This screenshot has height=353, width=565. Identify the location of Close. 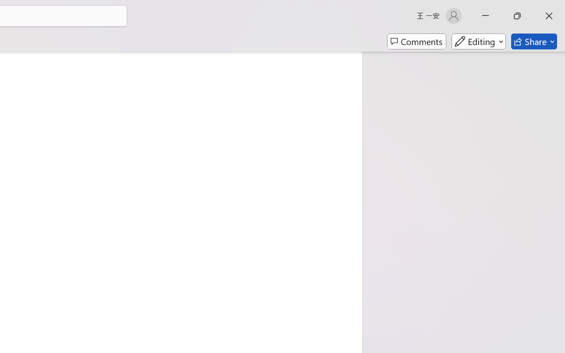
(549, 16).